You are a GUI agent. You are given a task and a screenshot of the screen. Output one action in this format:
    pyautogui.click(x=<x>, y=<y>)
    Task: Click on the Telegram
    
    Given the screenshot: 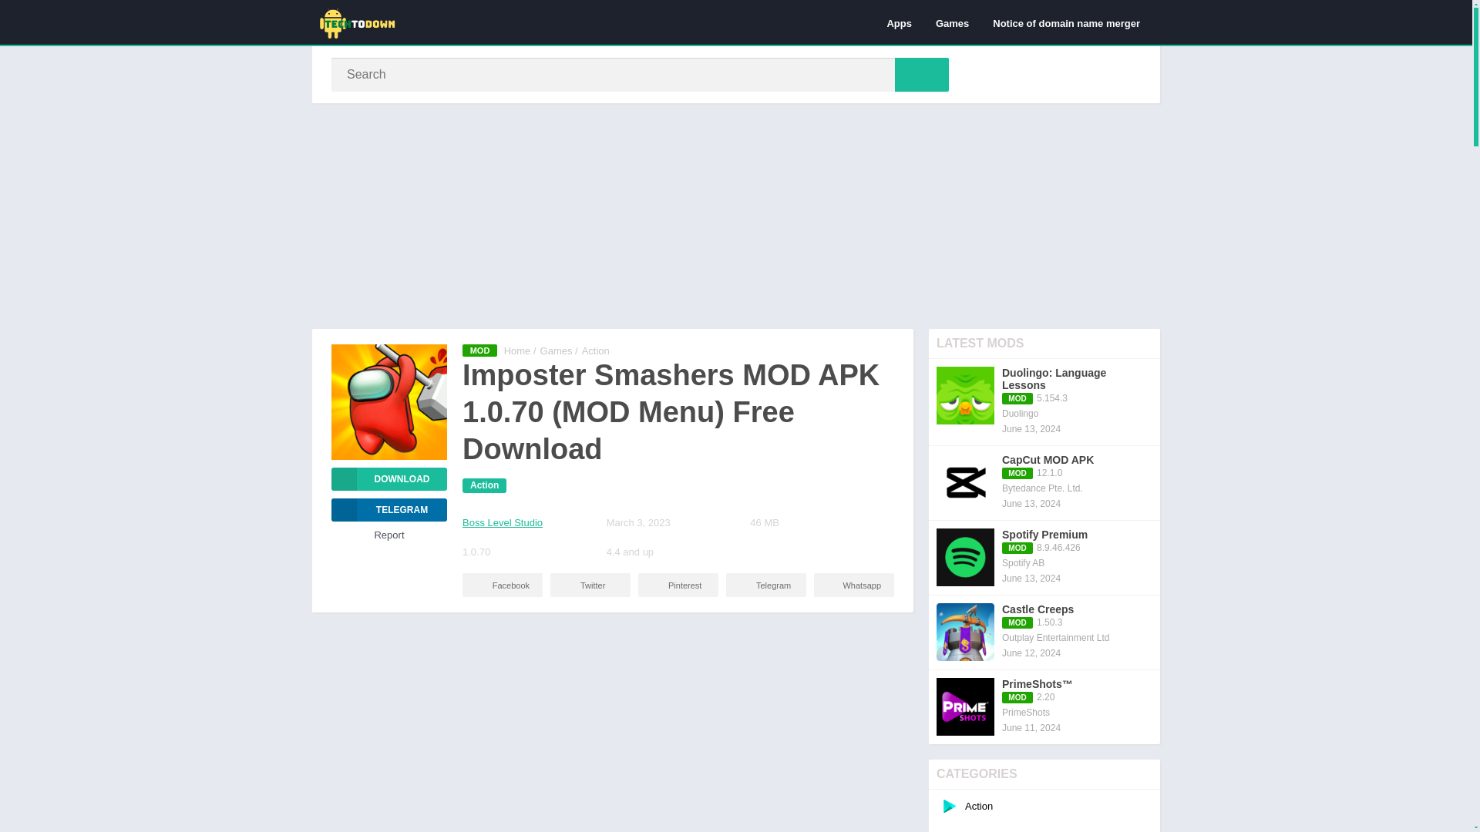 What is the action you would take?
    pyautogui.click(x=766, y=585)
    